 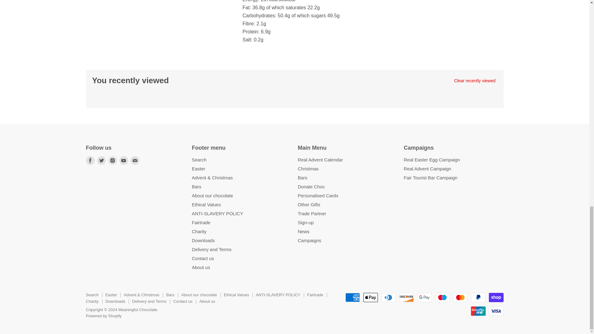 I want to click on Instagram, so click(x=113, y=160).